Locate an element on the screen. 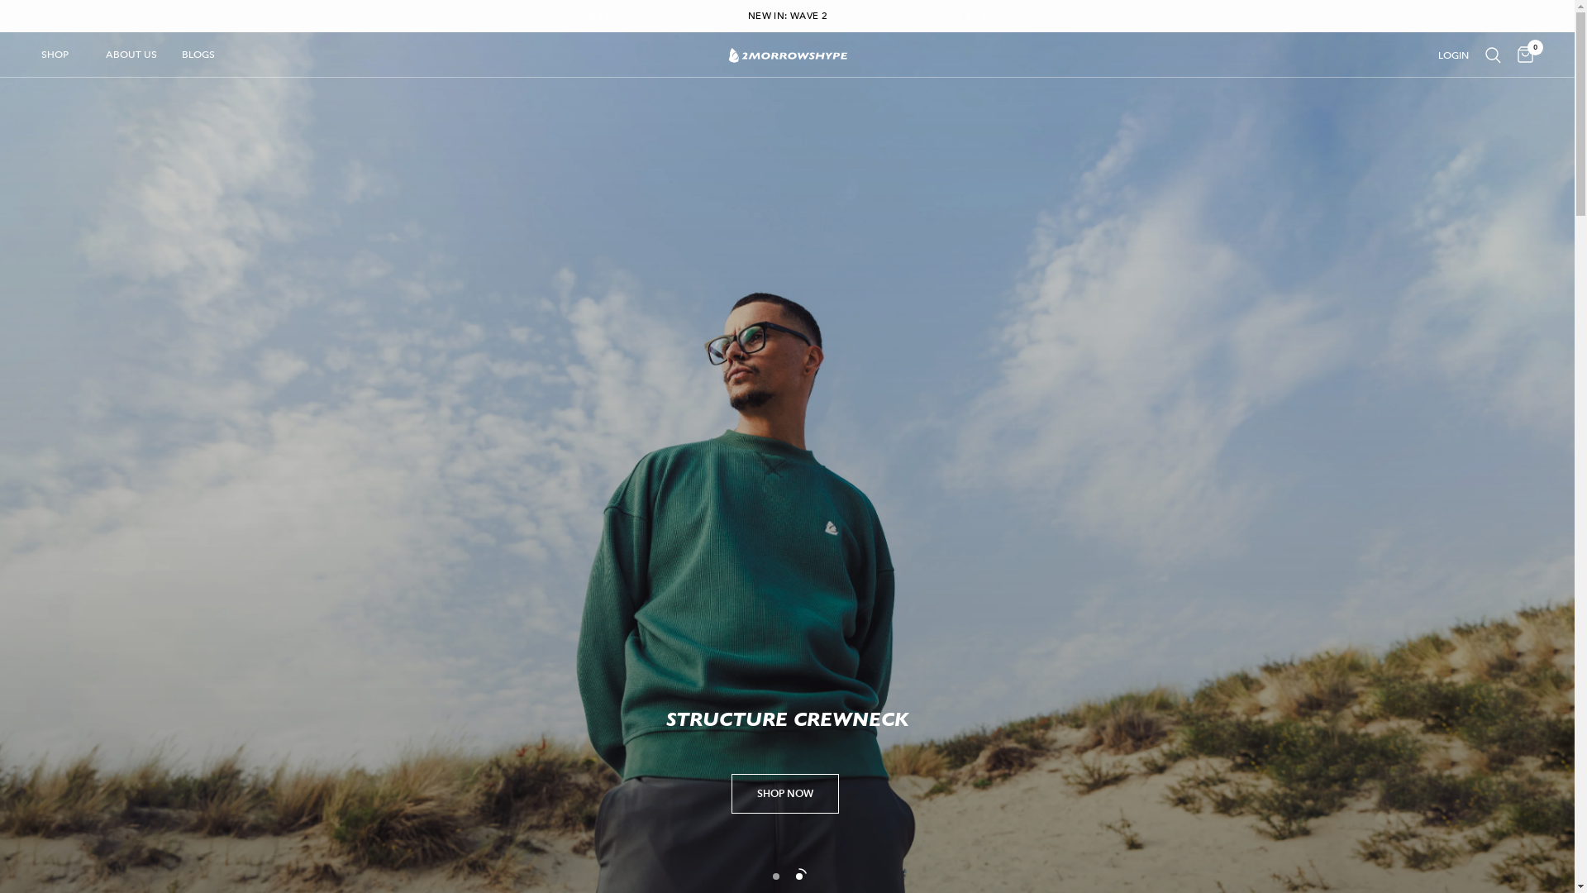 The width and height of the screenshot is (1587, 893). 0 is located at coordinates (1521, 55).